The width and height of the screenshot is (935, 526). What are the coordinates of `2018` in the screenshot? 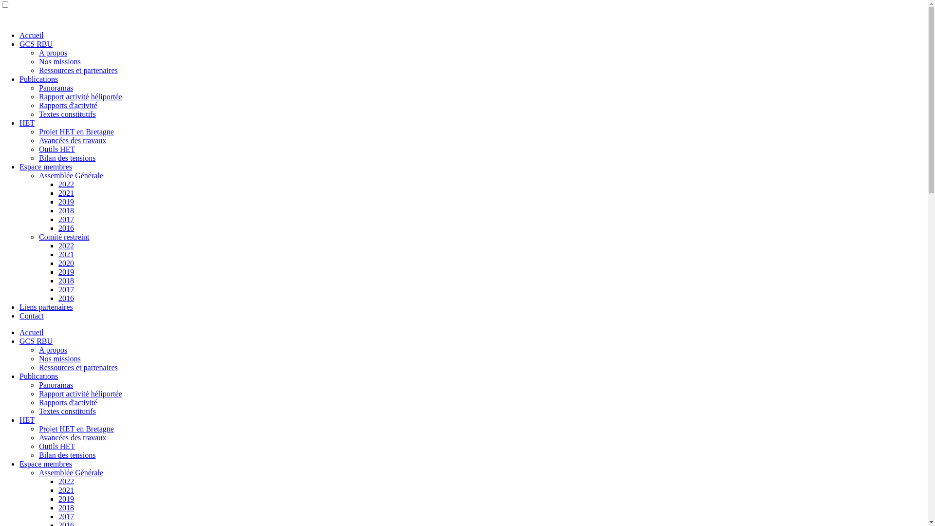 It's located at (66, 210).